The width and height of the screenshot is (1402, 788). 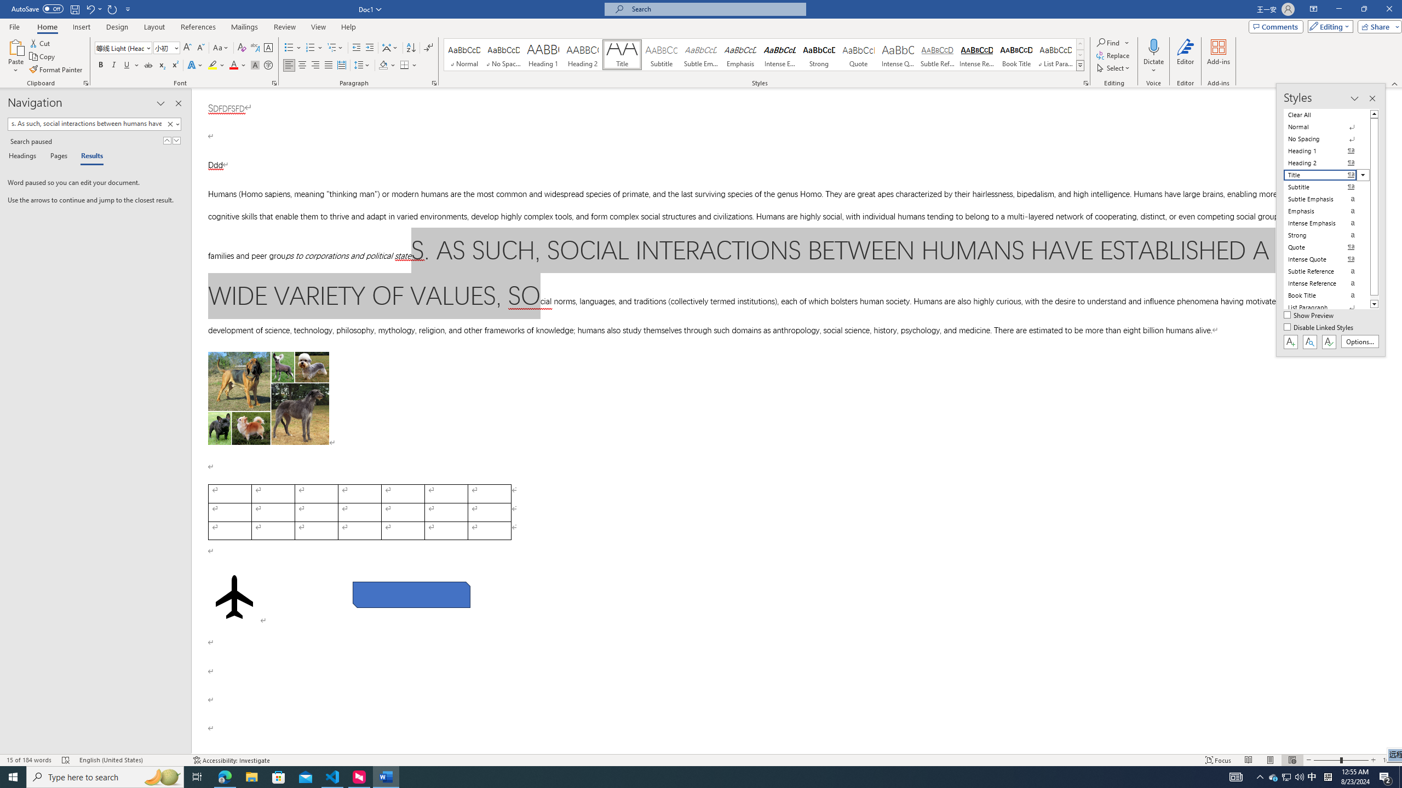 What do you see at coordinates (622, 55) in the screenshot?
I see `Title` at bounding box center [622, 55].